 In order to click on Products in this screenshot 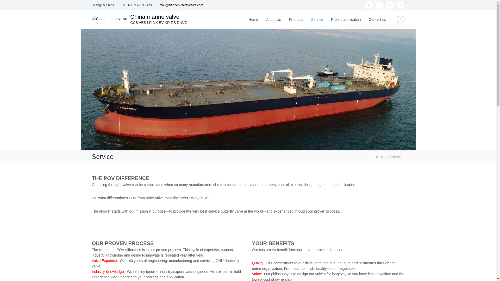, I will do `click(296, 19)`.